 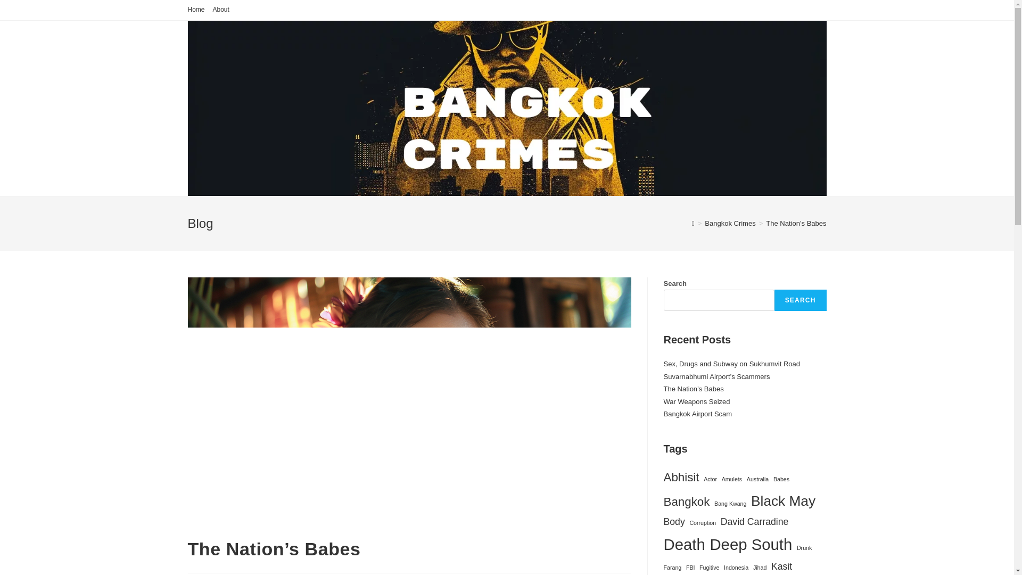 What do you see at coordinates (684, 544) in the screenshot?
I see `Death` at bounding box center [684, 544].